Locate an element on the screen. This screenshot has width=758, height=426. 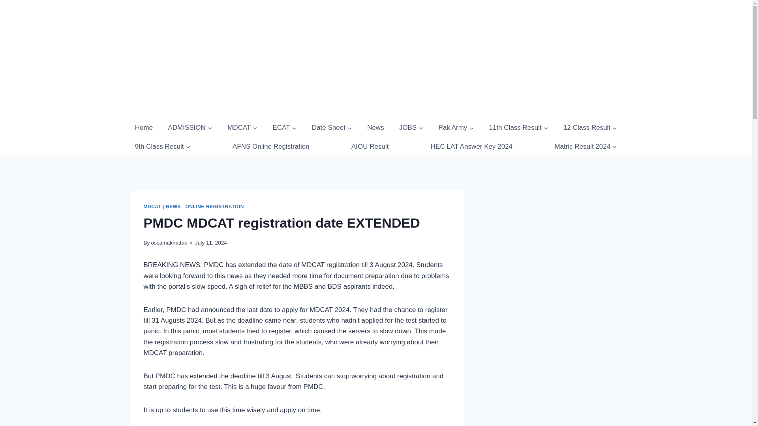
Home is located at coordinates (144, 128).